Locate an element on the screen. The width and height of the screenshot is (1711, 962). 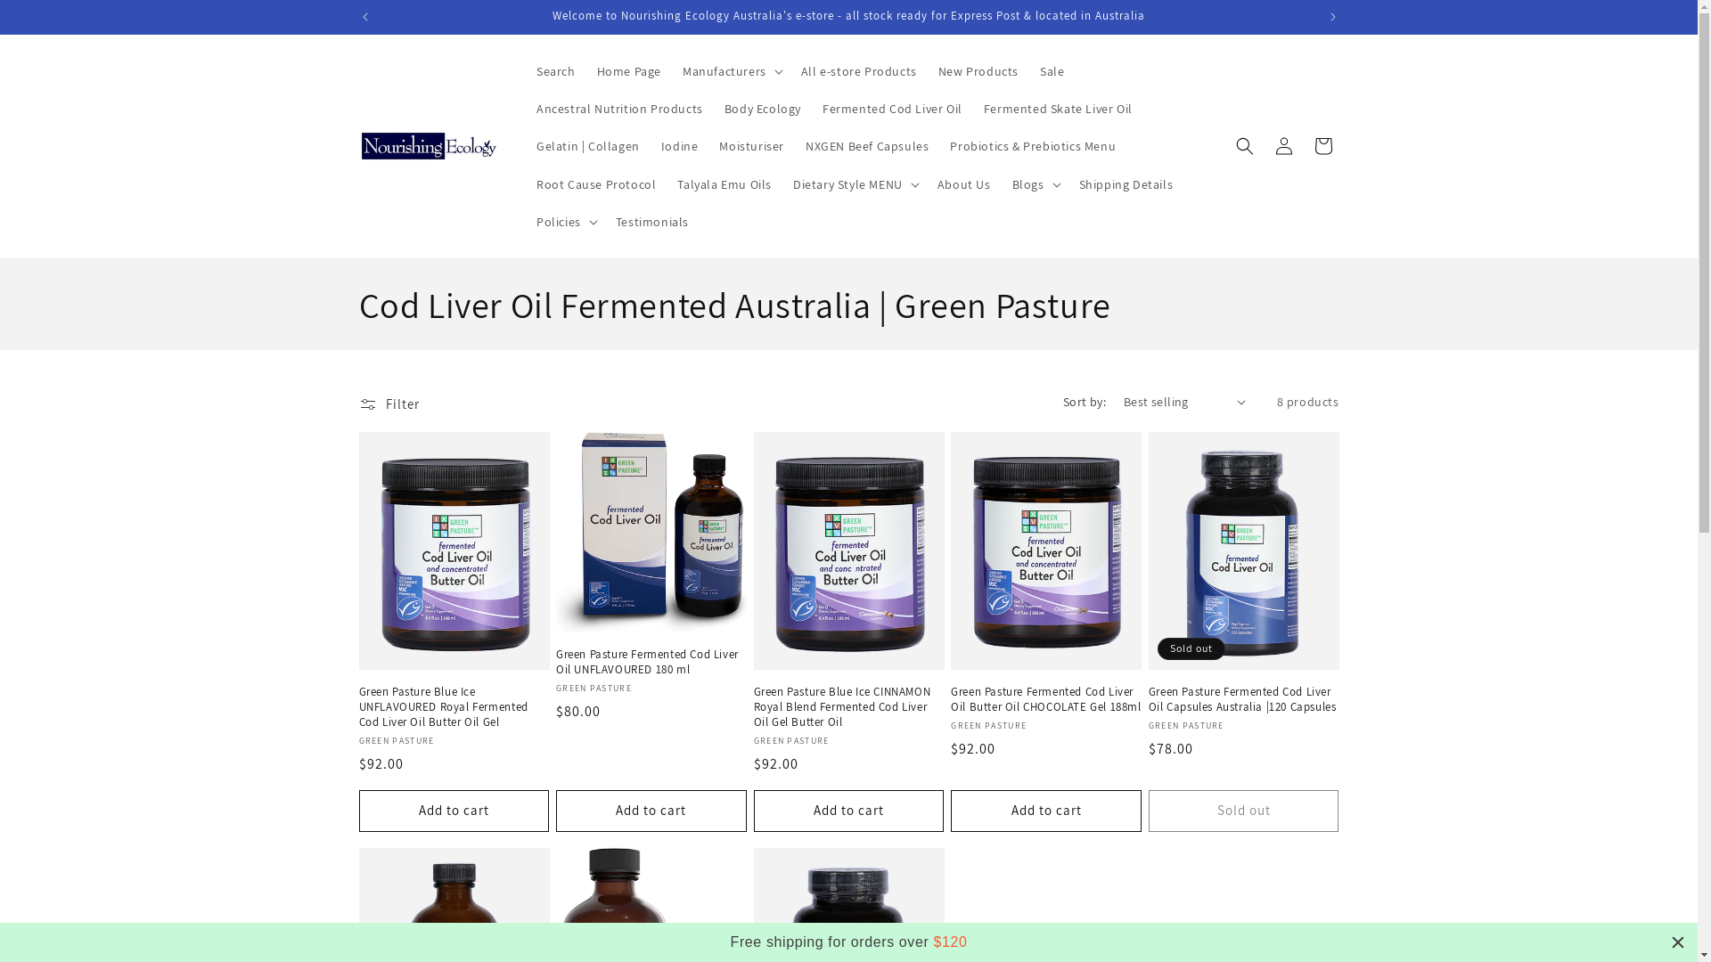
Iodine is located at coordinates (680, 146).